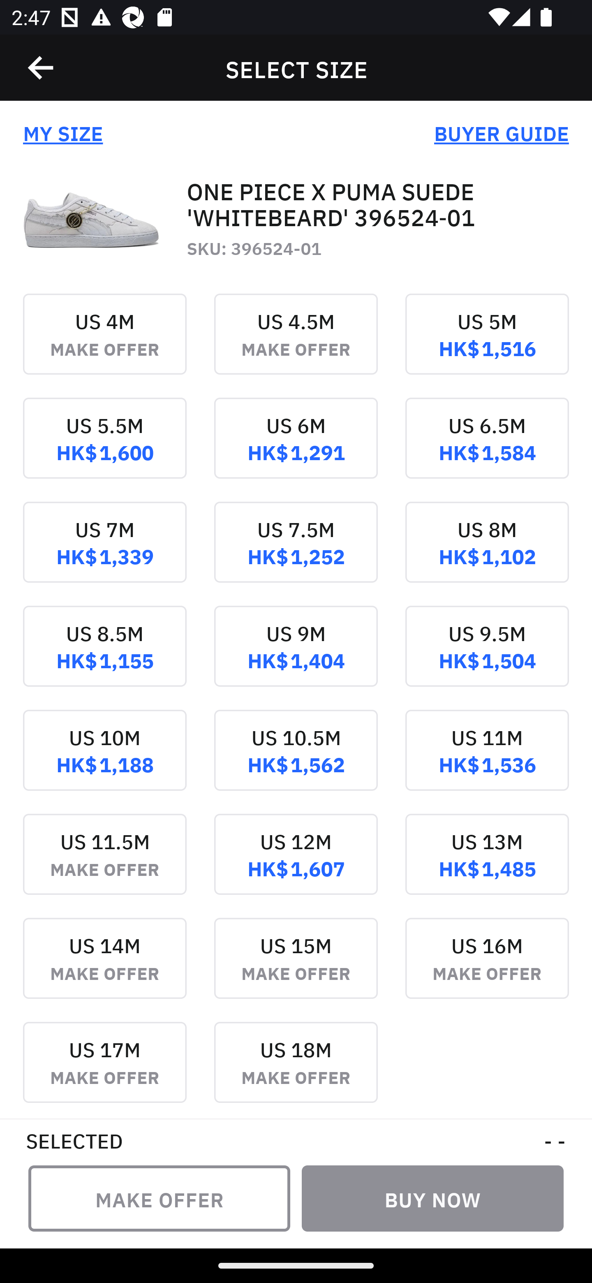  I want to click on US 16M MAKE OFFER, so click(487, 969).